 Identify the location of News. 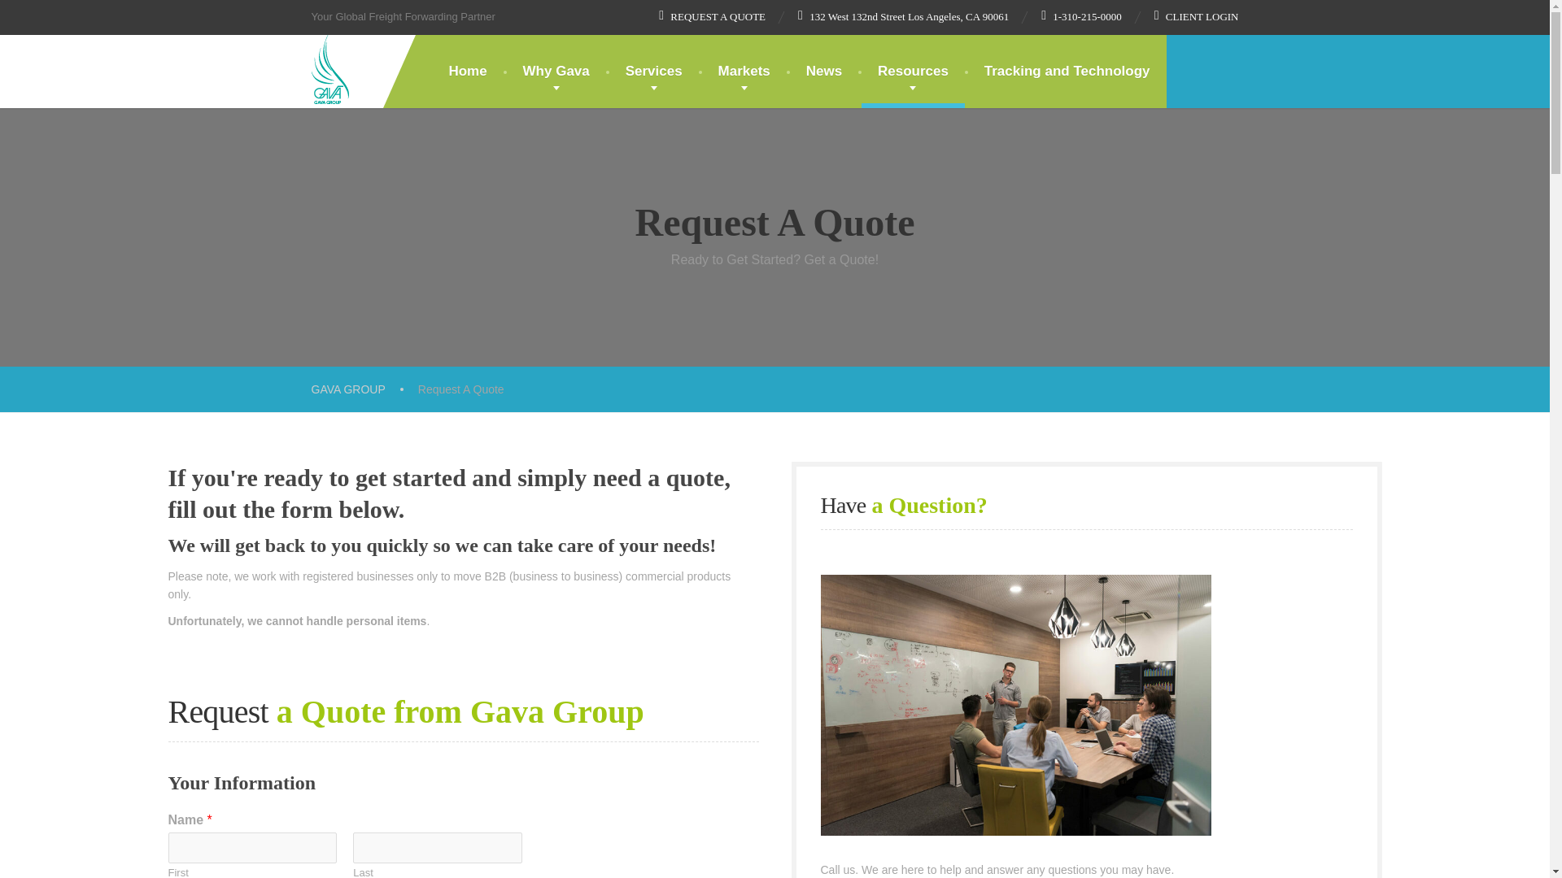
(823, 72).